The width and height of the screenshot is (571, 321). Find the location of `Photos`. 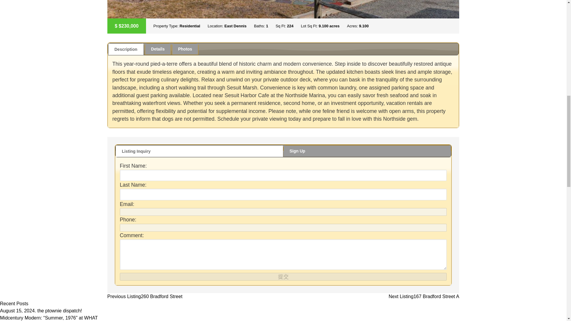

Photos is located at coordinates (185, 49).